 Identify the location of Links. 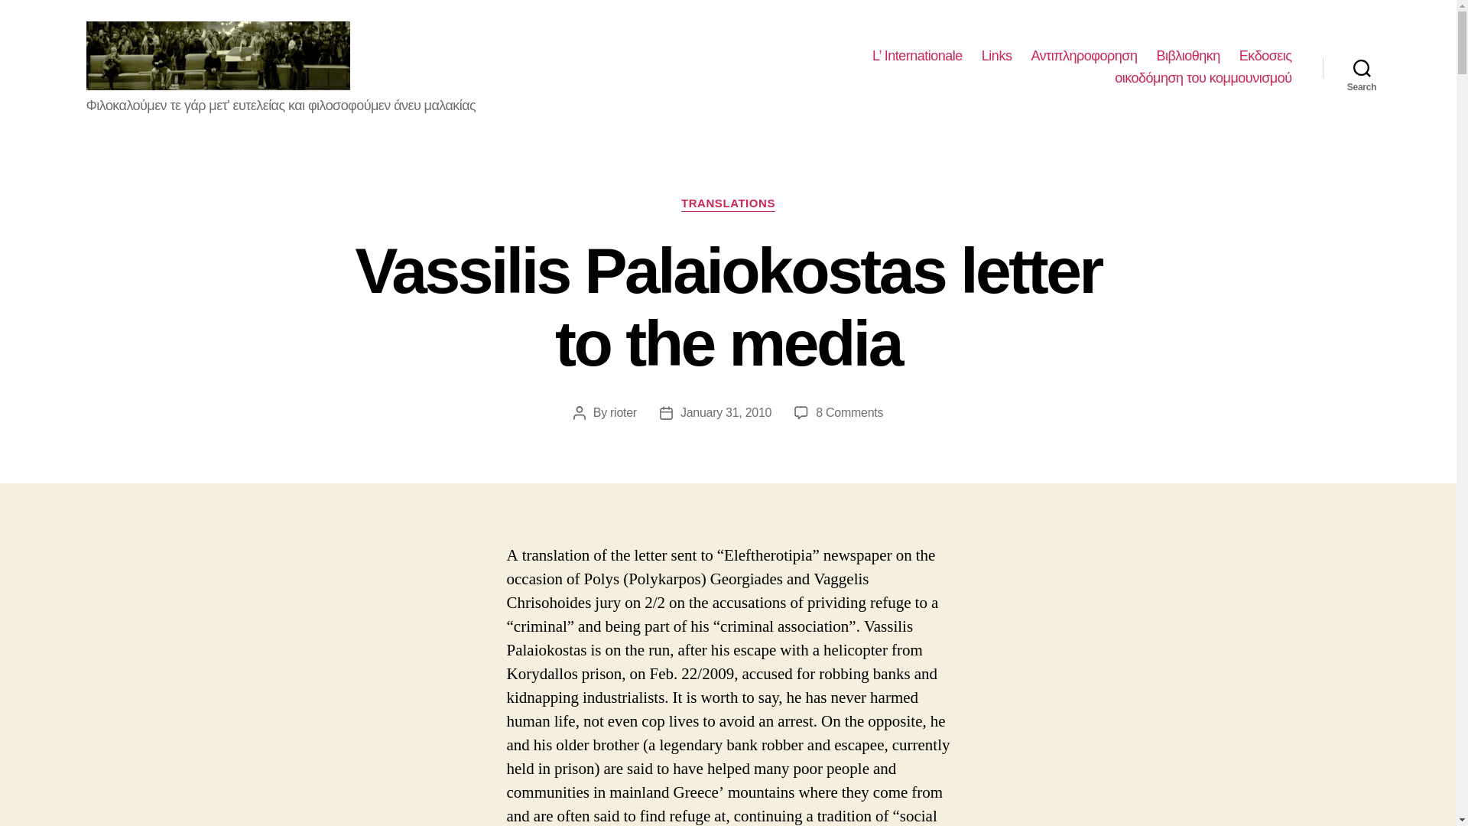
(624, 412).